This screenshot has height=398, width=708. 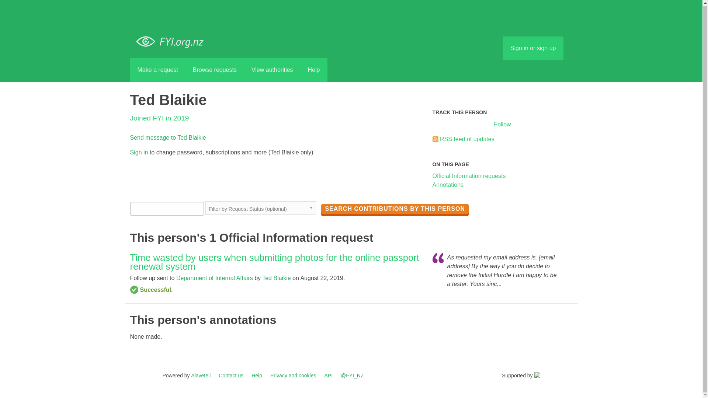 What do you see at coordinates (257, 375) in the screenshot?
I see `Help` at bounding box center [257, 375].